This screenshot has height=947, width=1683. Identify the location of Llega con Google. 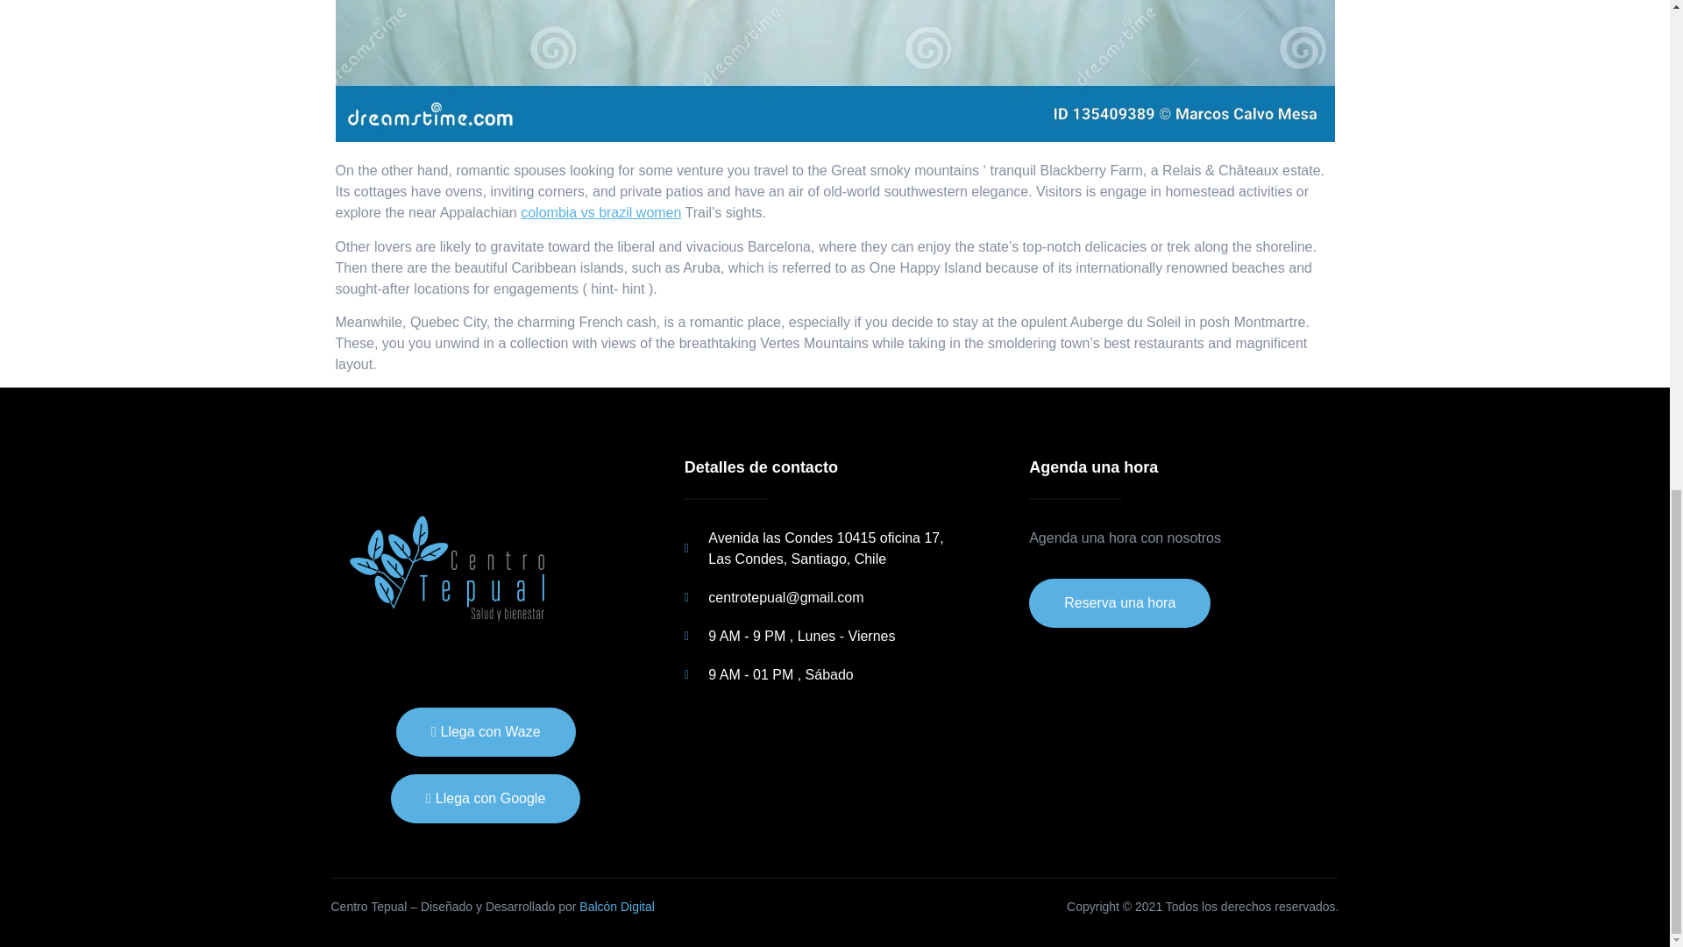
(486, 798).